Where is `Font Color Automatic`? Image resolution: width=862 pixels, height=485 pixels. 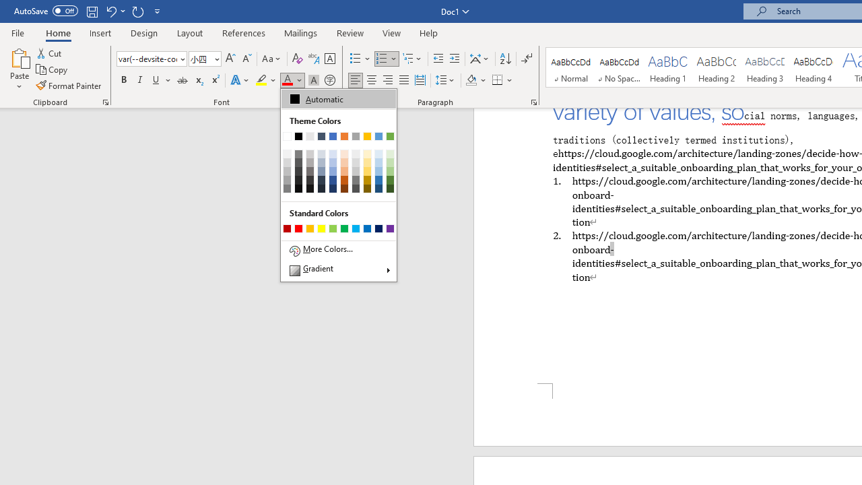 Font Color Automatic is located at coordinates (287, 81).